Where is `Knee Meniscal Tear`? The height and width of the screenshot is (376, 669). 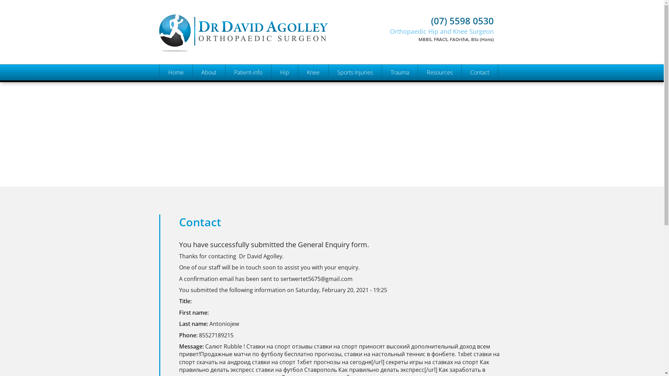 Knee Meniscal Tear is located at coordinates (313, 151).